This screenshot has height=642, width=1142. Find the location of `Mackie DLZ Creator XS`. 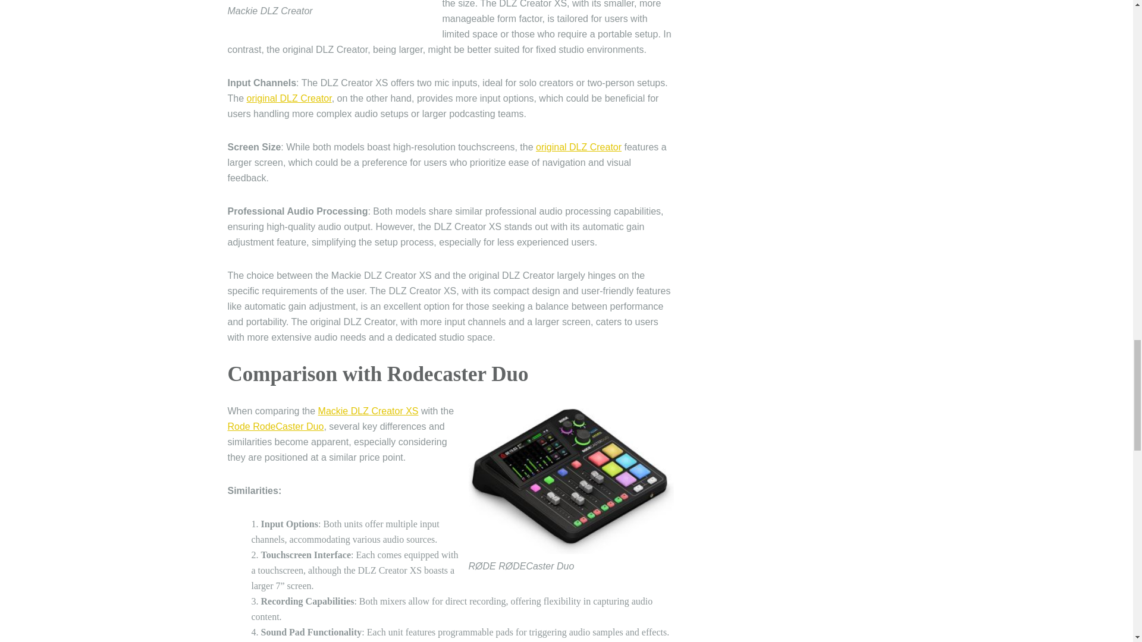

Mackie DLZ Creator XS is located at coordinates (369, 410).